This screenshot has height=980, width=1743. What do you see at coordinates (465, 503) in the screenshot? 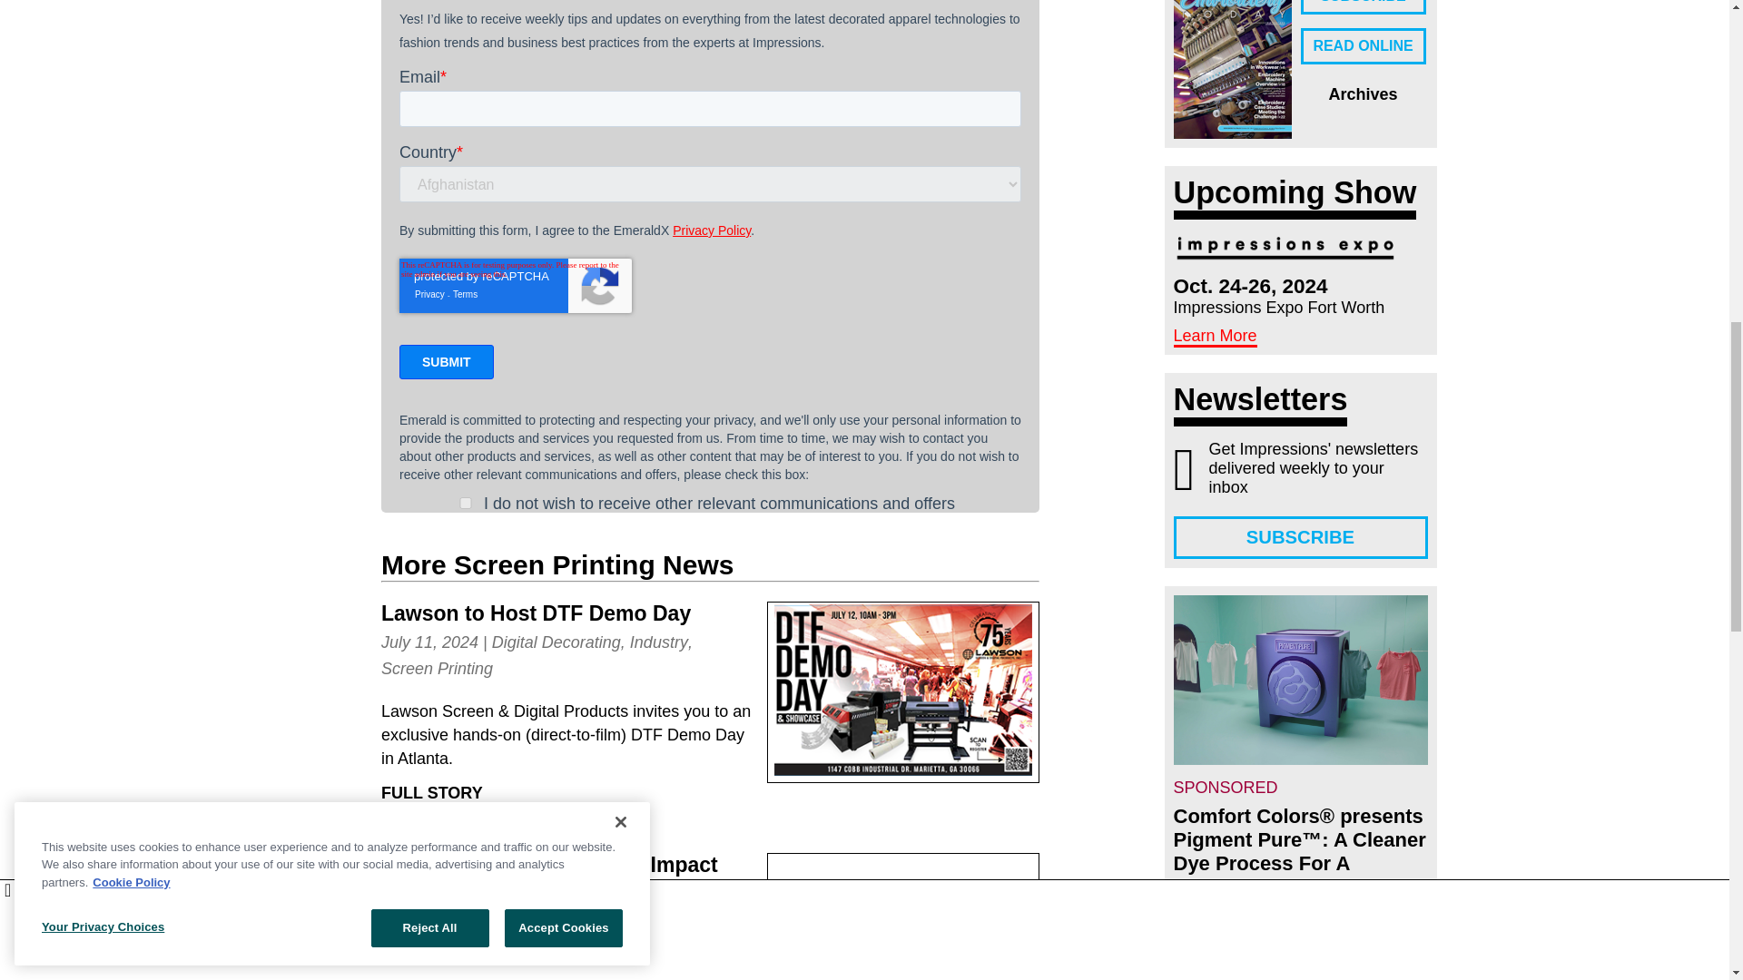
I see `I do not wish to receive other relevant communications` at bounding box center [465, 503].